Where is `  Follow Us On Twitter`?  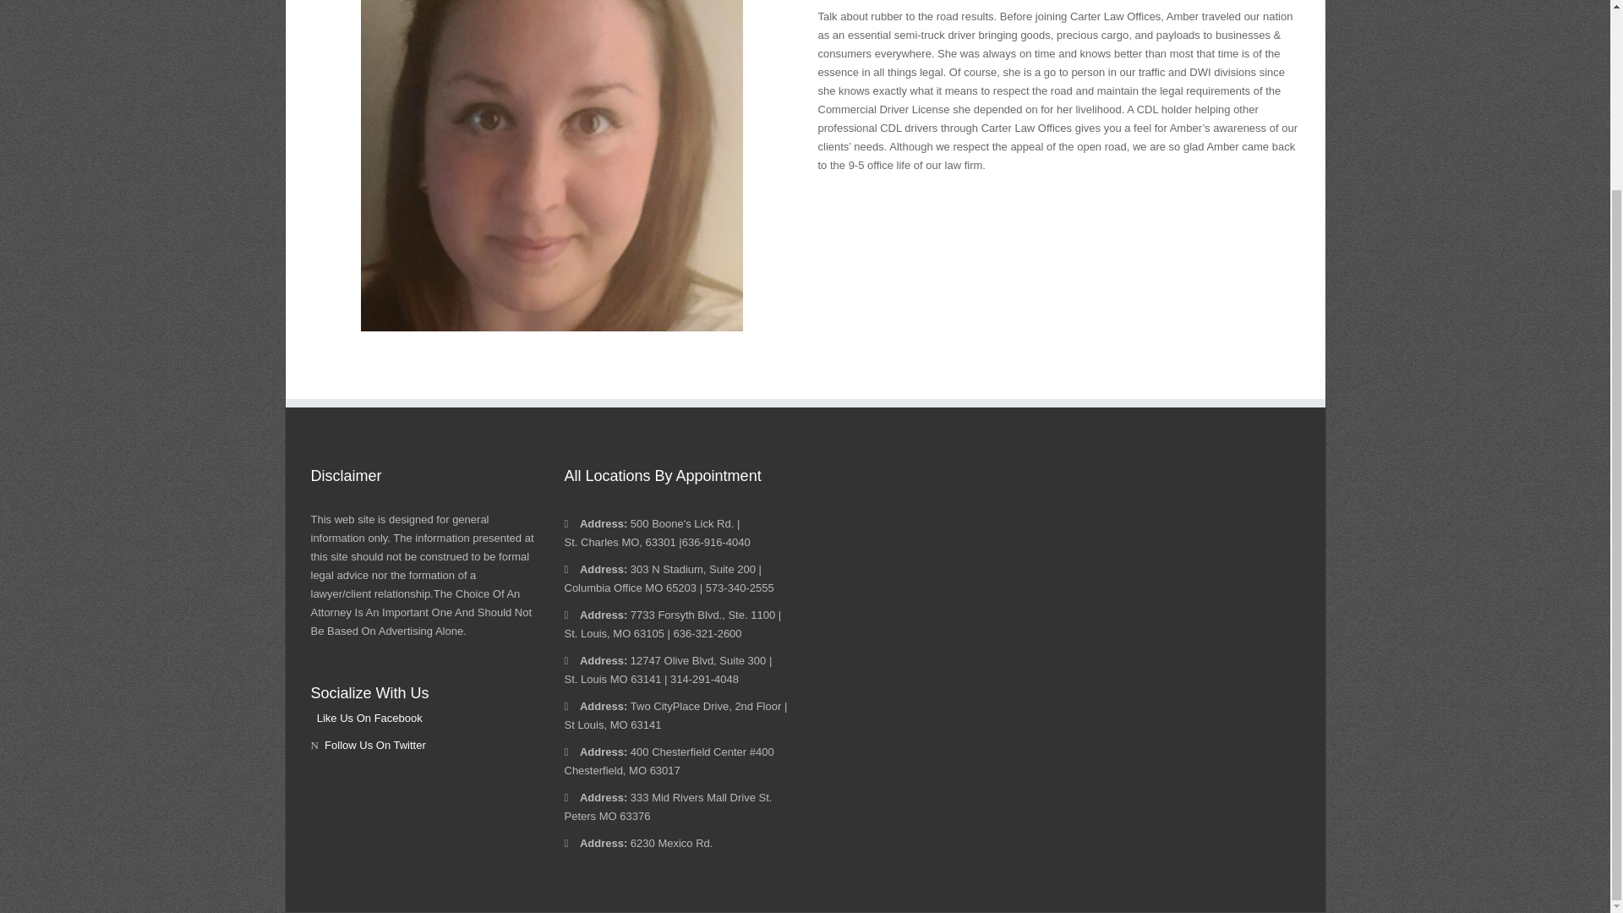
  Follow Us On Twitter is located at coordinates (369, 744).